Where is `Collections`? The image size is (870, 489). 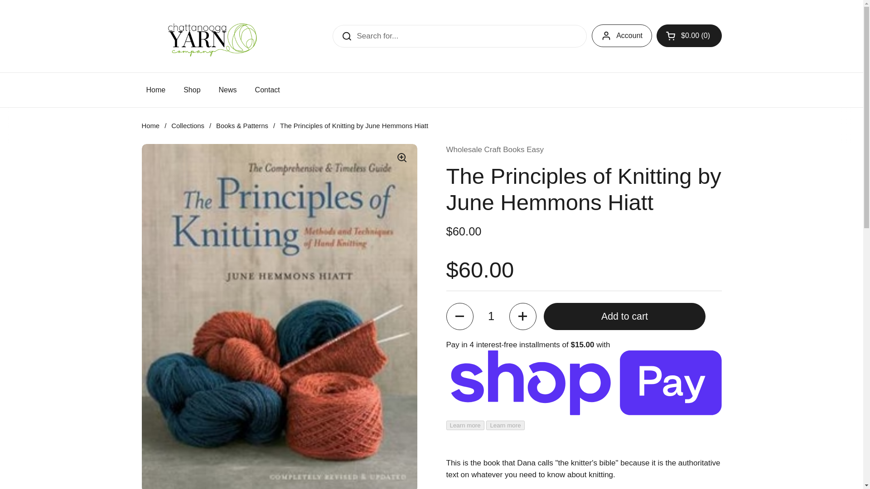 Collections is located at coordinates (188, 126).